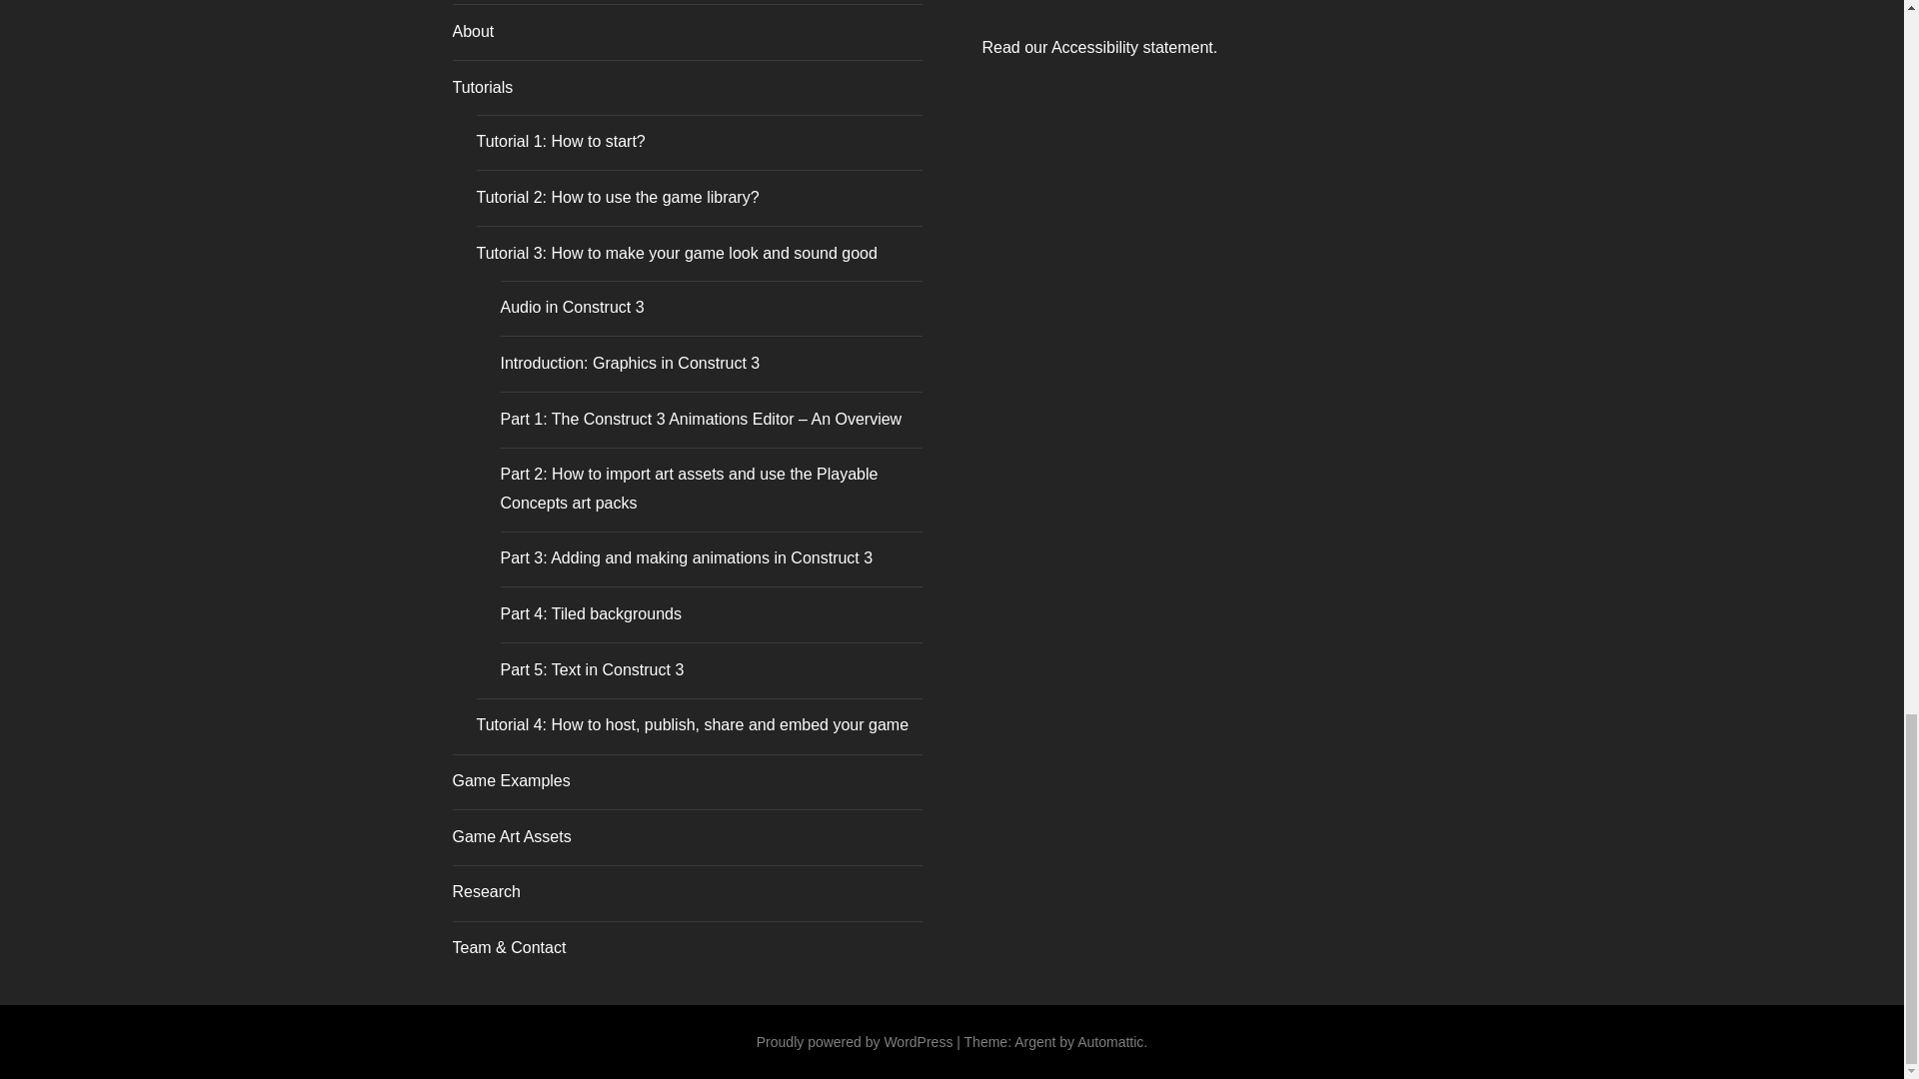 The height and width of the screenshot is (1079, 1919). What do you see at coordinates (472, 30) in the screenshot?
I see `About` at bounding box center [472, 30].